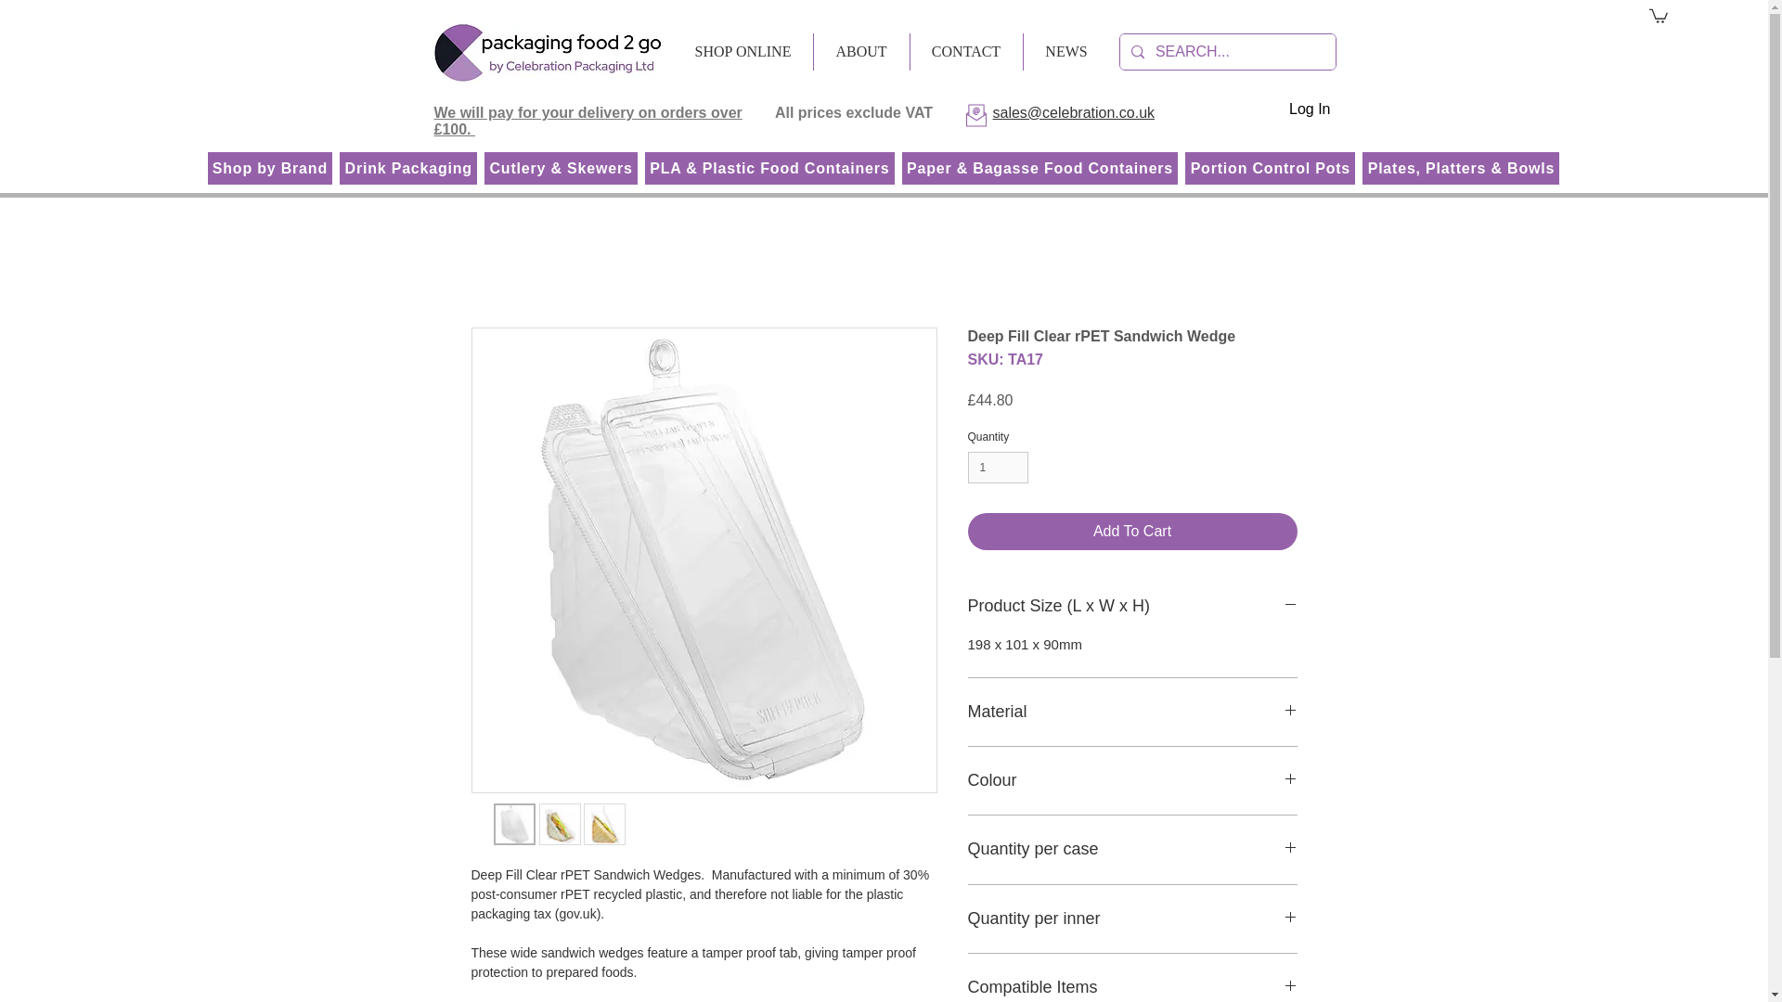 The width and height of the screenshot is (1782, 1002). What do you see at coordinates (1065, 51) in the screenshot?
I see `NEWS` at bounding box center [1065, 51].